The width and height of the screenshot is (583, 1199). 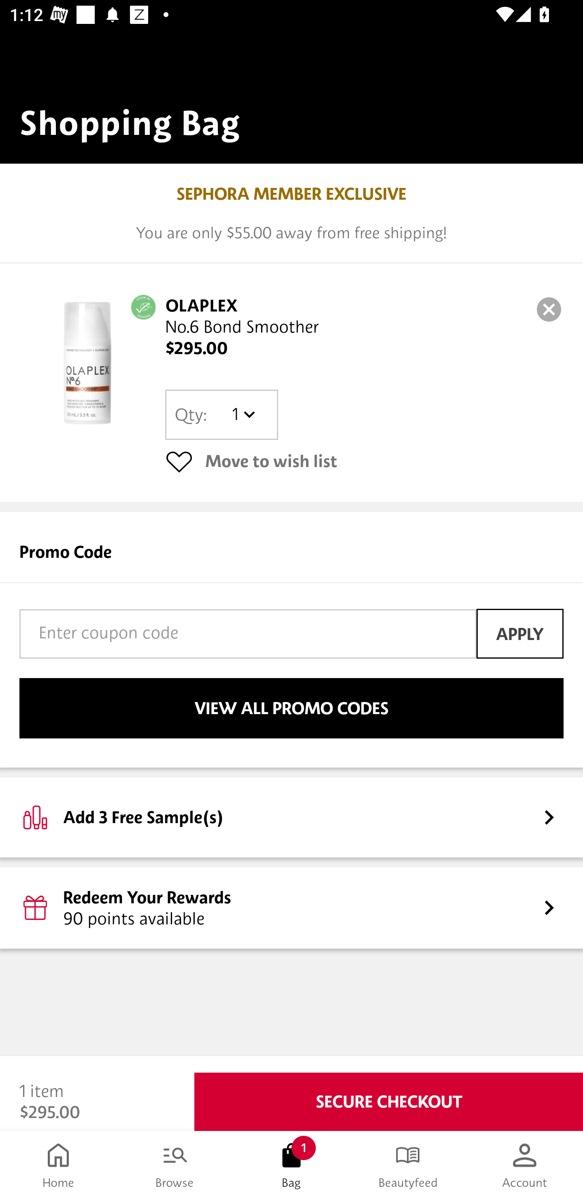 I want to click on APPLY, so click(x=520, y=634).